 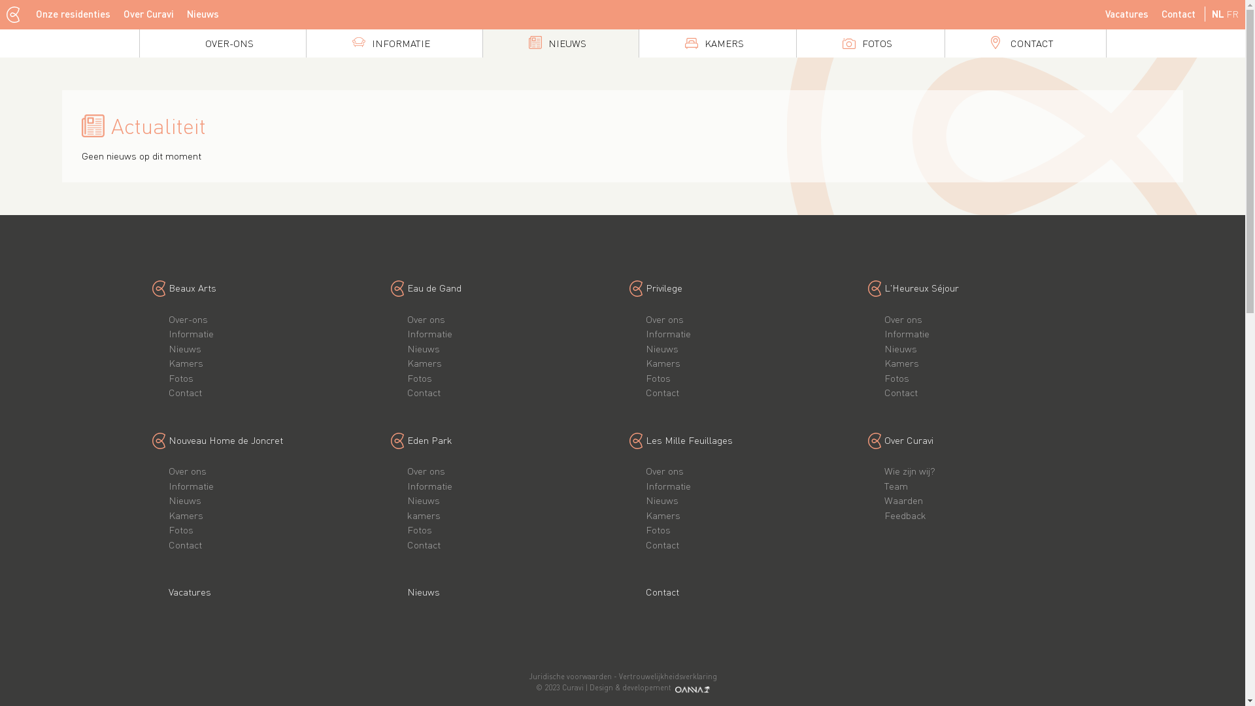 I want to click on Contact, so click(x=186, y=392).